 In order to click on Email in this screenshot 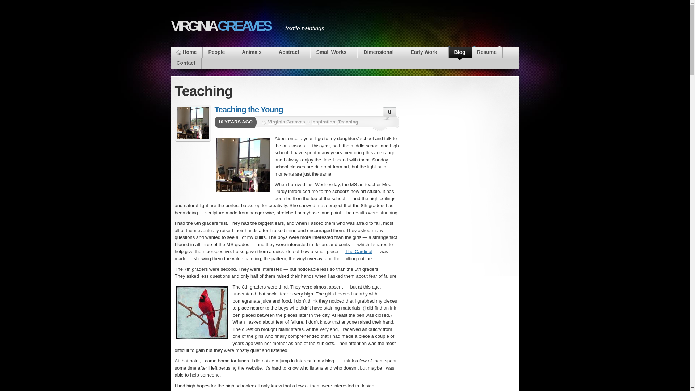, I will do `click(502, 58)`.